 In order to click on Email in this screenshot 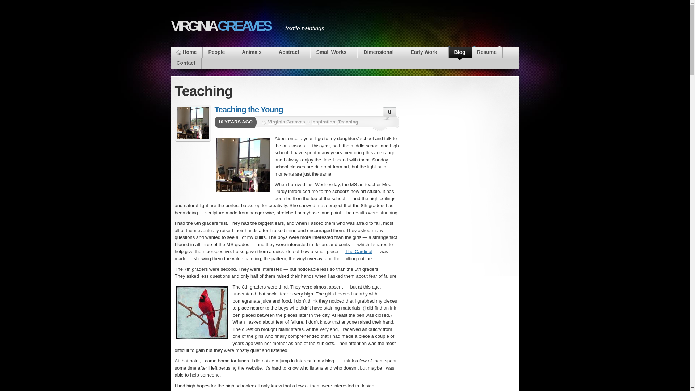, I will do `click(502, 58)`.